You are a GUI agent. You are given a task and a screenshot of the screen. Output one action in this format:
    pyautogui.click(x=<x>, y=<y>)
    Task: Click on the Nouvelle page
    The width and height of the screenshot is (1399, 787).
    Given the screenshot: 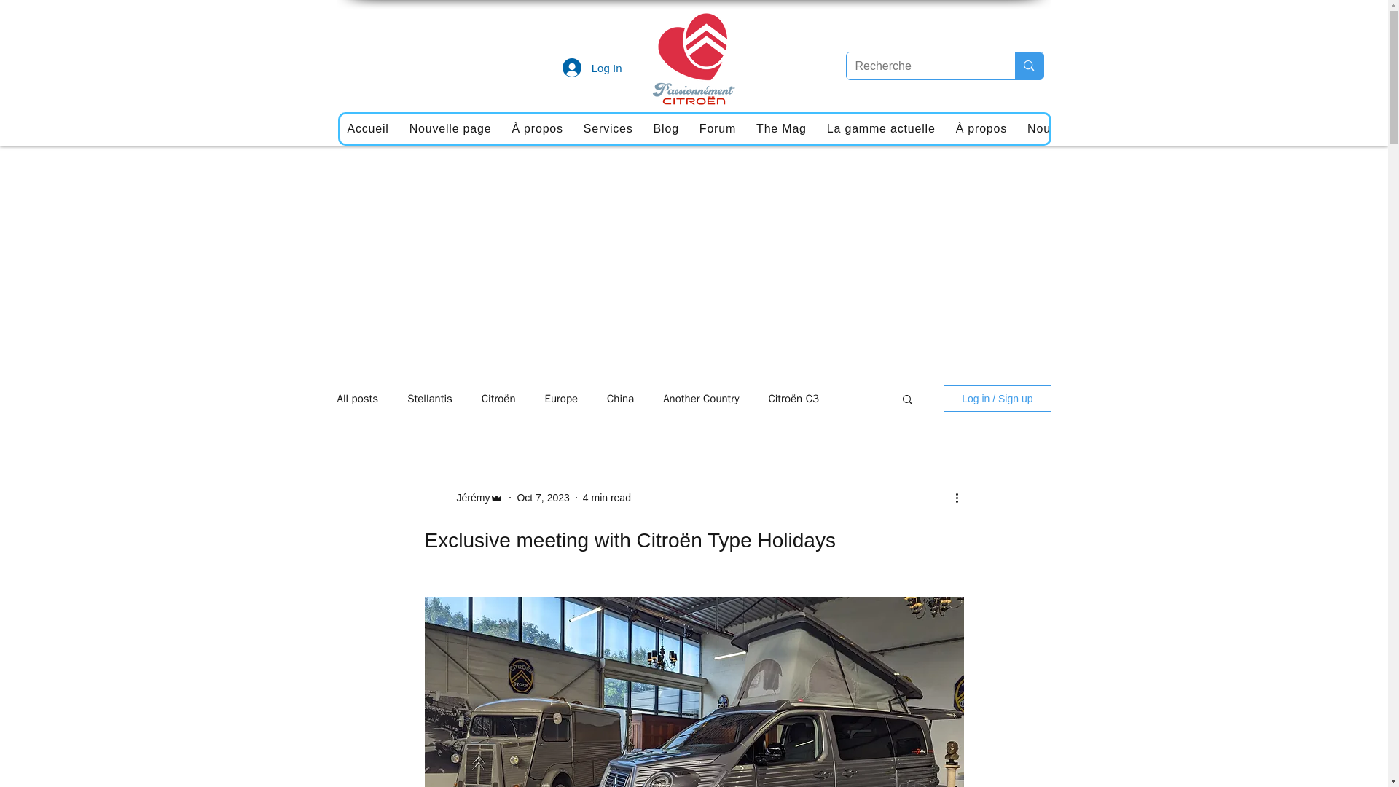 What is the action you would take?
    pyautogui.click(x=1068, y=128)
    